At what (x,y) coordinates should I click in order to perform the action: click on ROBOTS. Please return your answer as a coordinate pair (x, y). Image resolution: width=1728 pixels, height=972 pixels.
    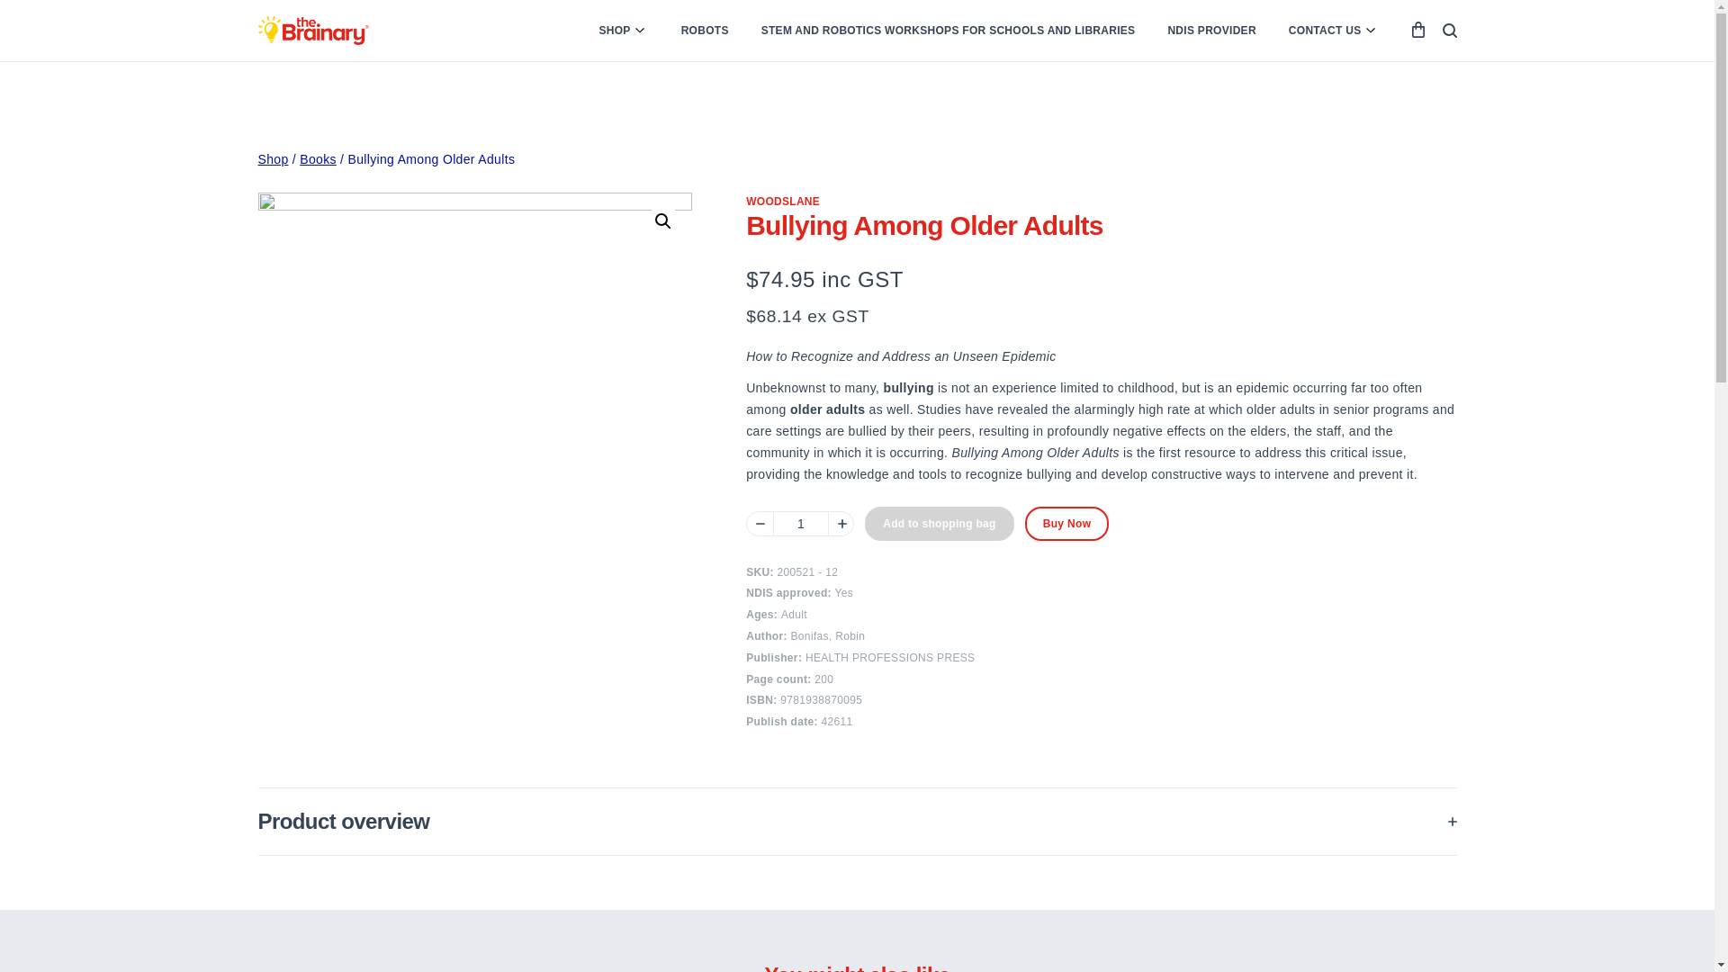
    Looking at the image, I should click on (705, 31).